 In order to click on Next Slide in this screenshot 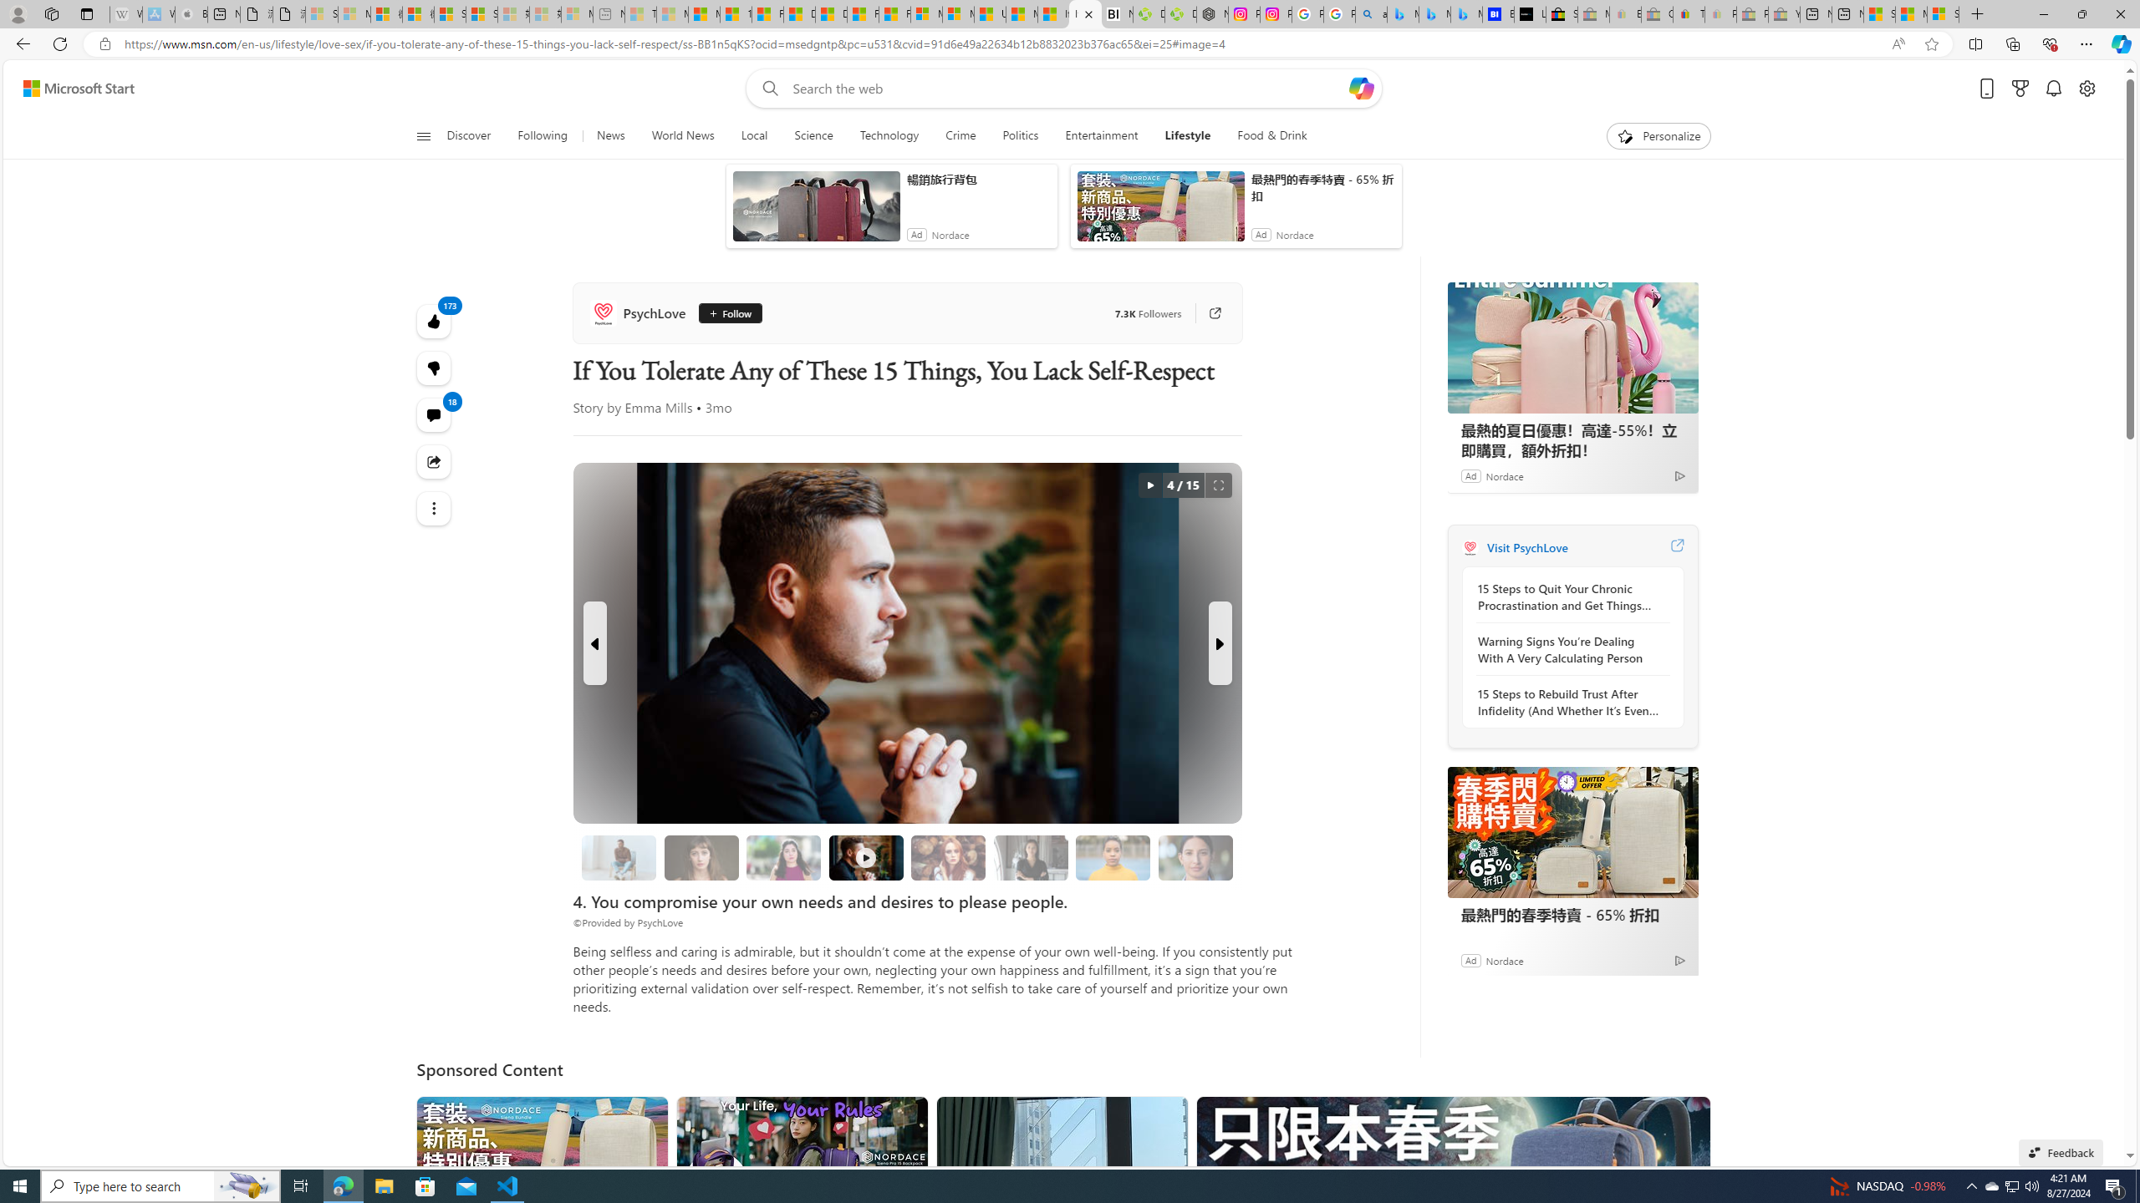, I will do `click(1219, 643)`.